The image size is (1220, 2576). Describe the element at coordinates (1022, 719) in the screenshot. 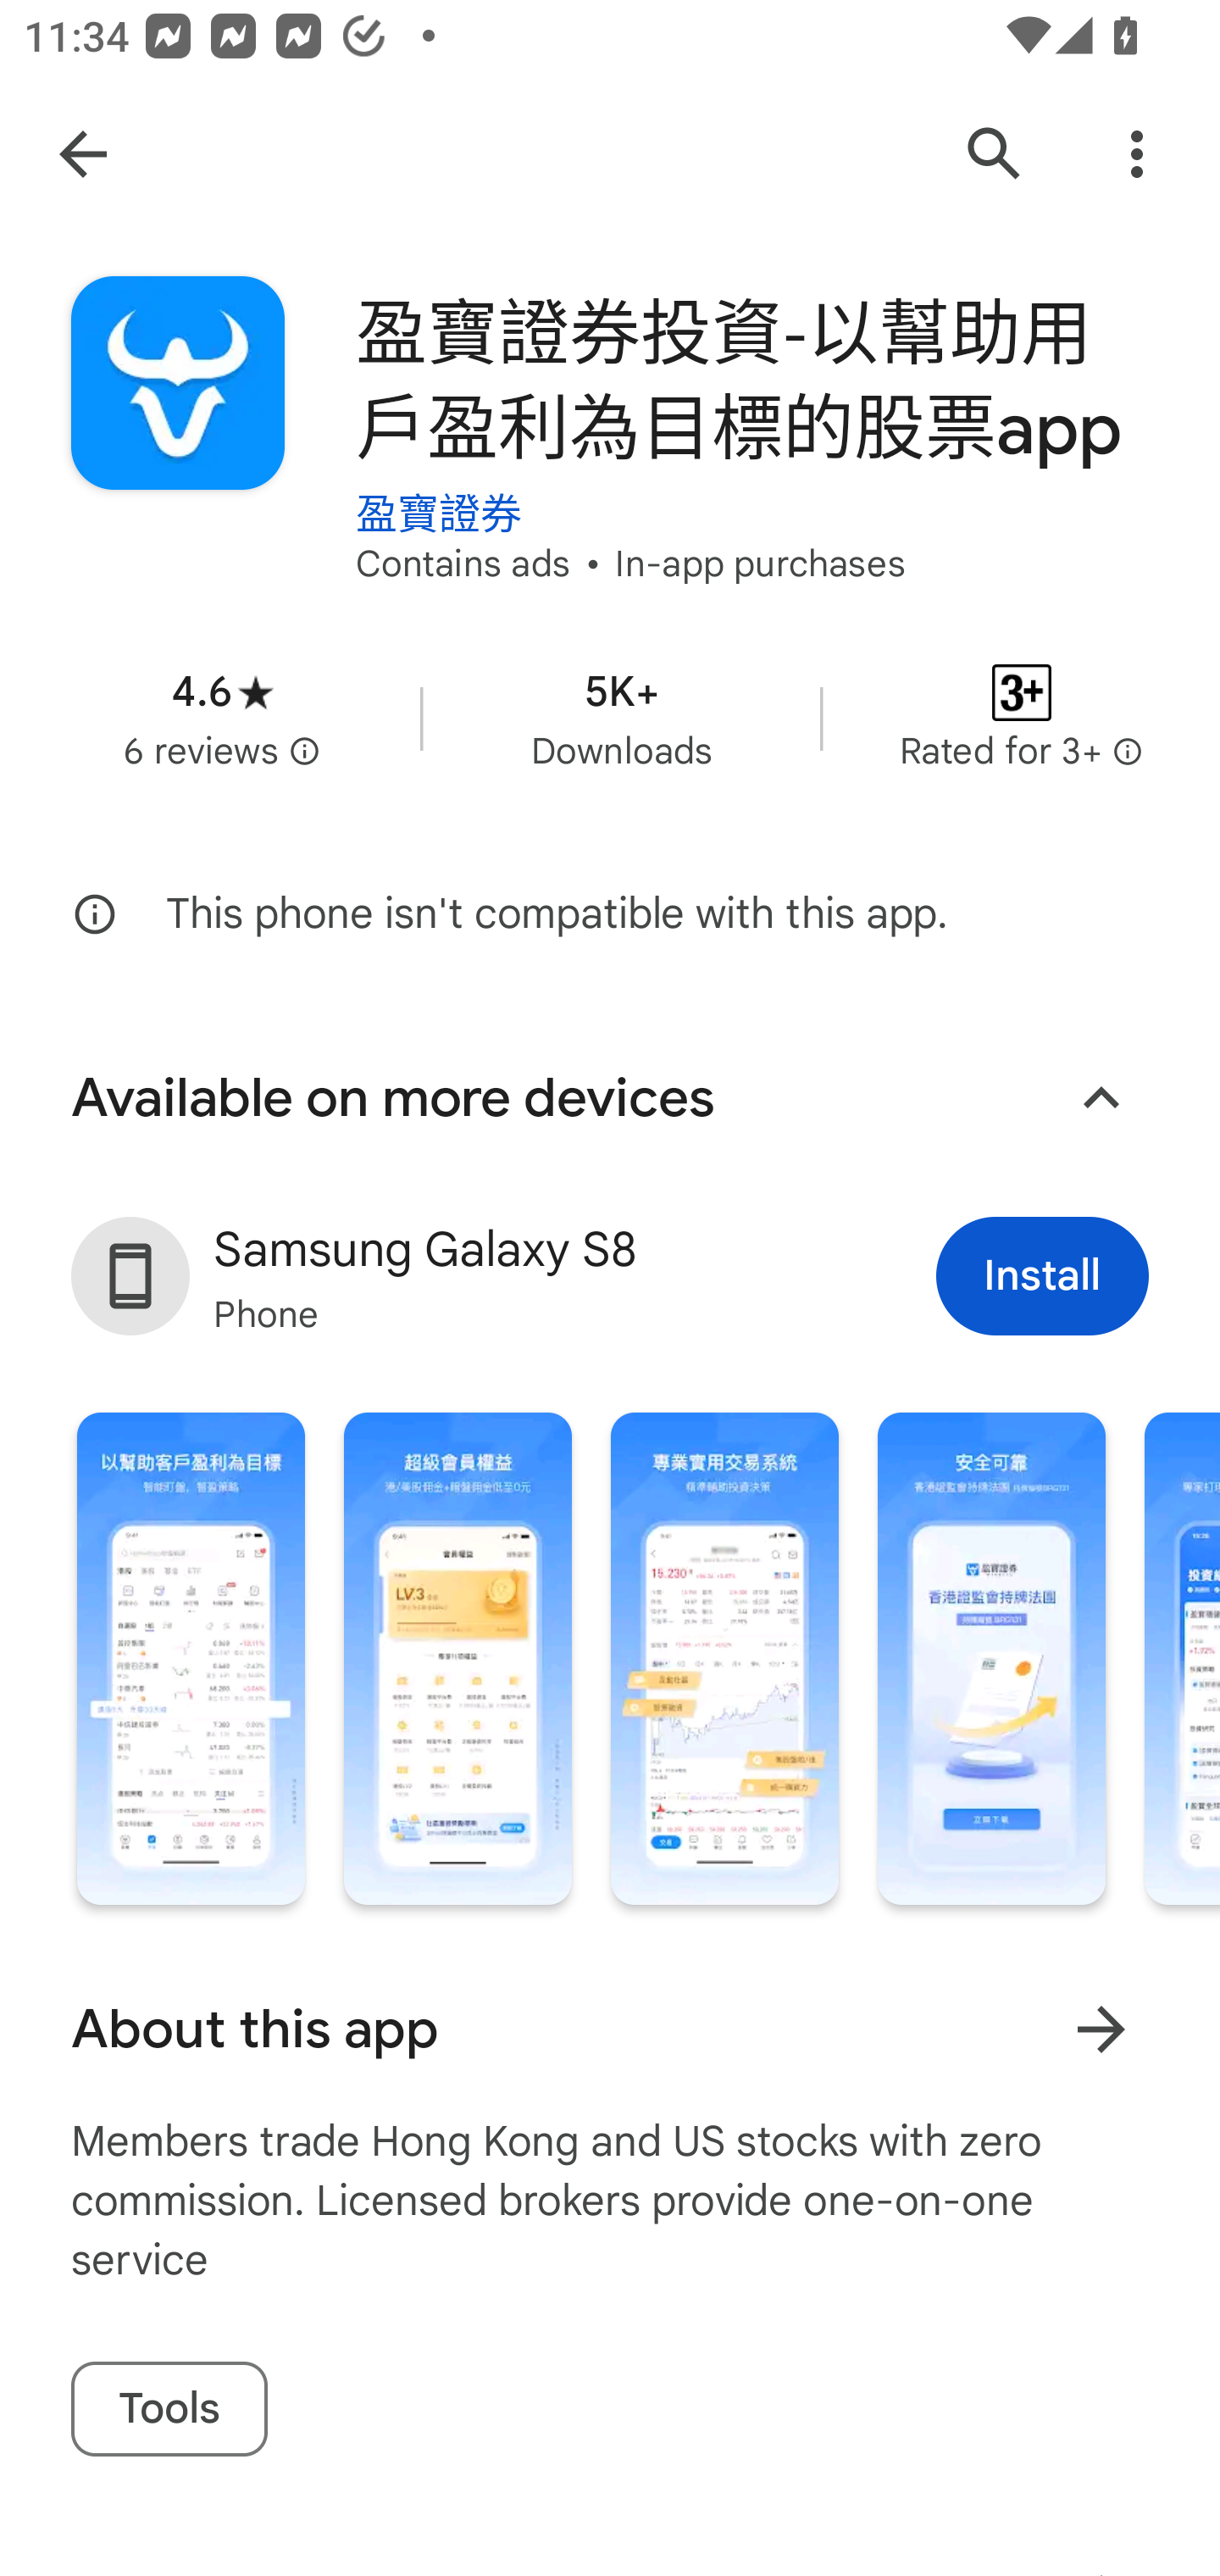

I see `Content rating Rated for 3+` at that location.